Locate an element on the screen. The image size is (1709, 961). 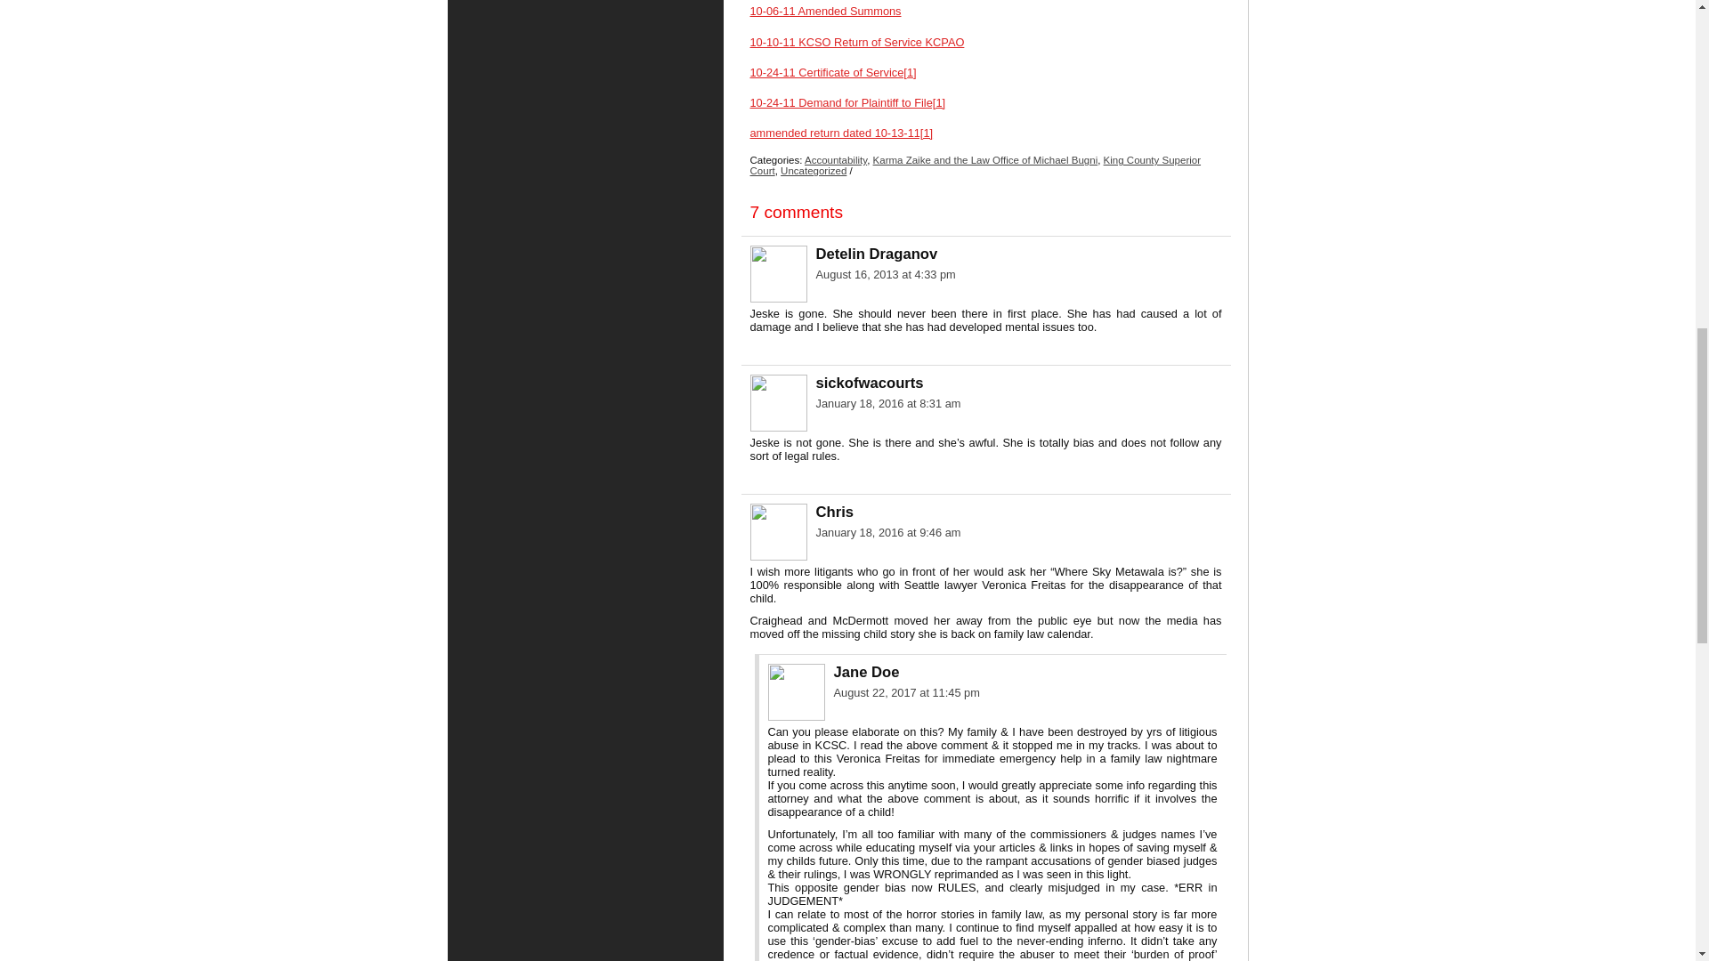
Karma Zaike and the Law Office of Michael Bugni is located at coordinates (986, 159).